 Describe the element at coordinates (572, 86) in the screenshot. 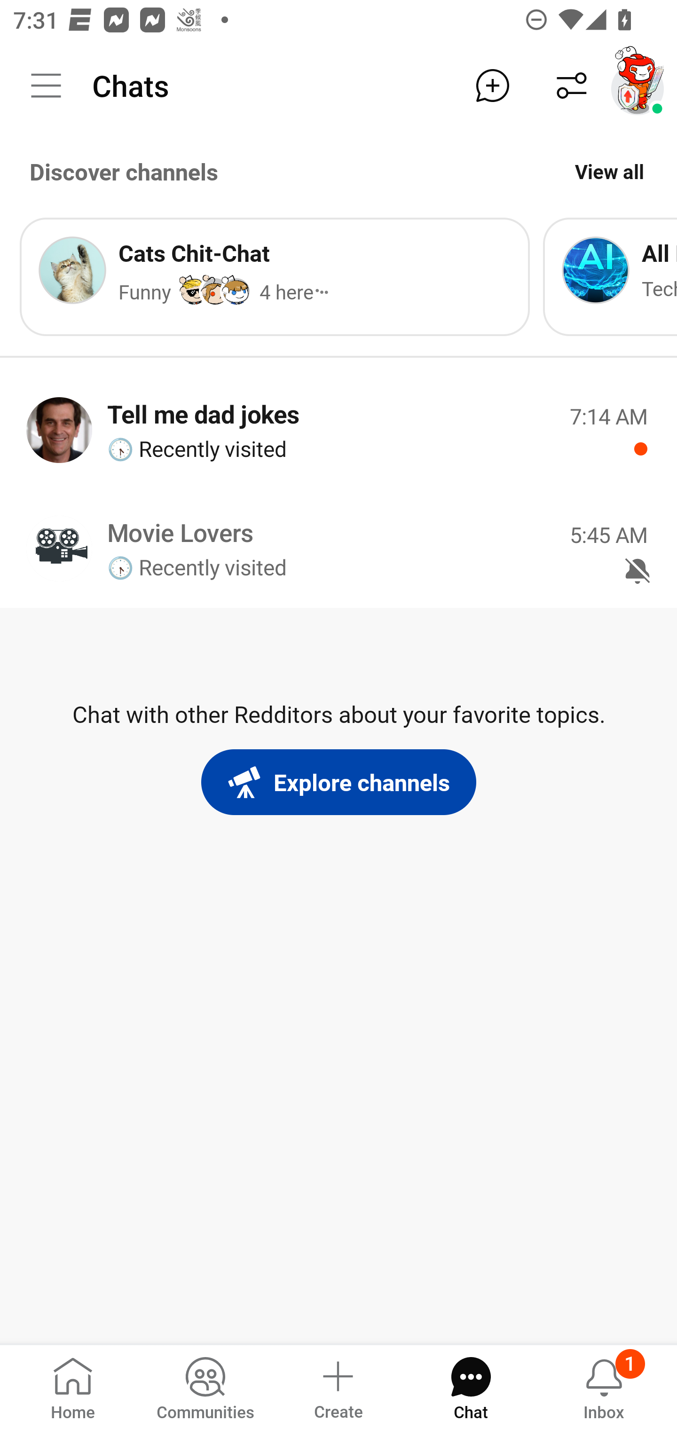

I see `Filter chats` at that location.